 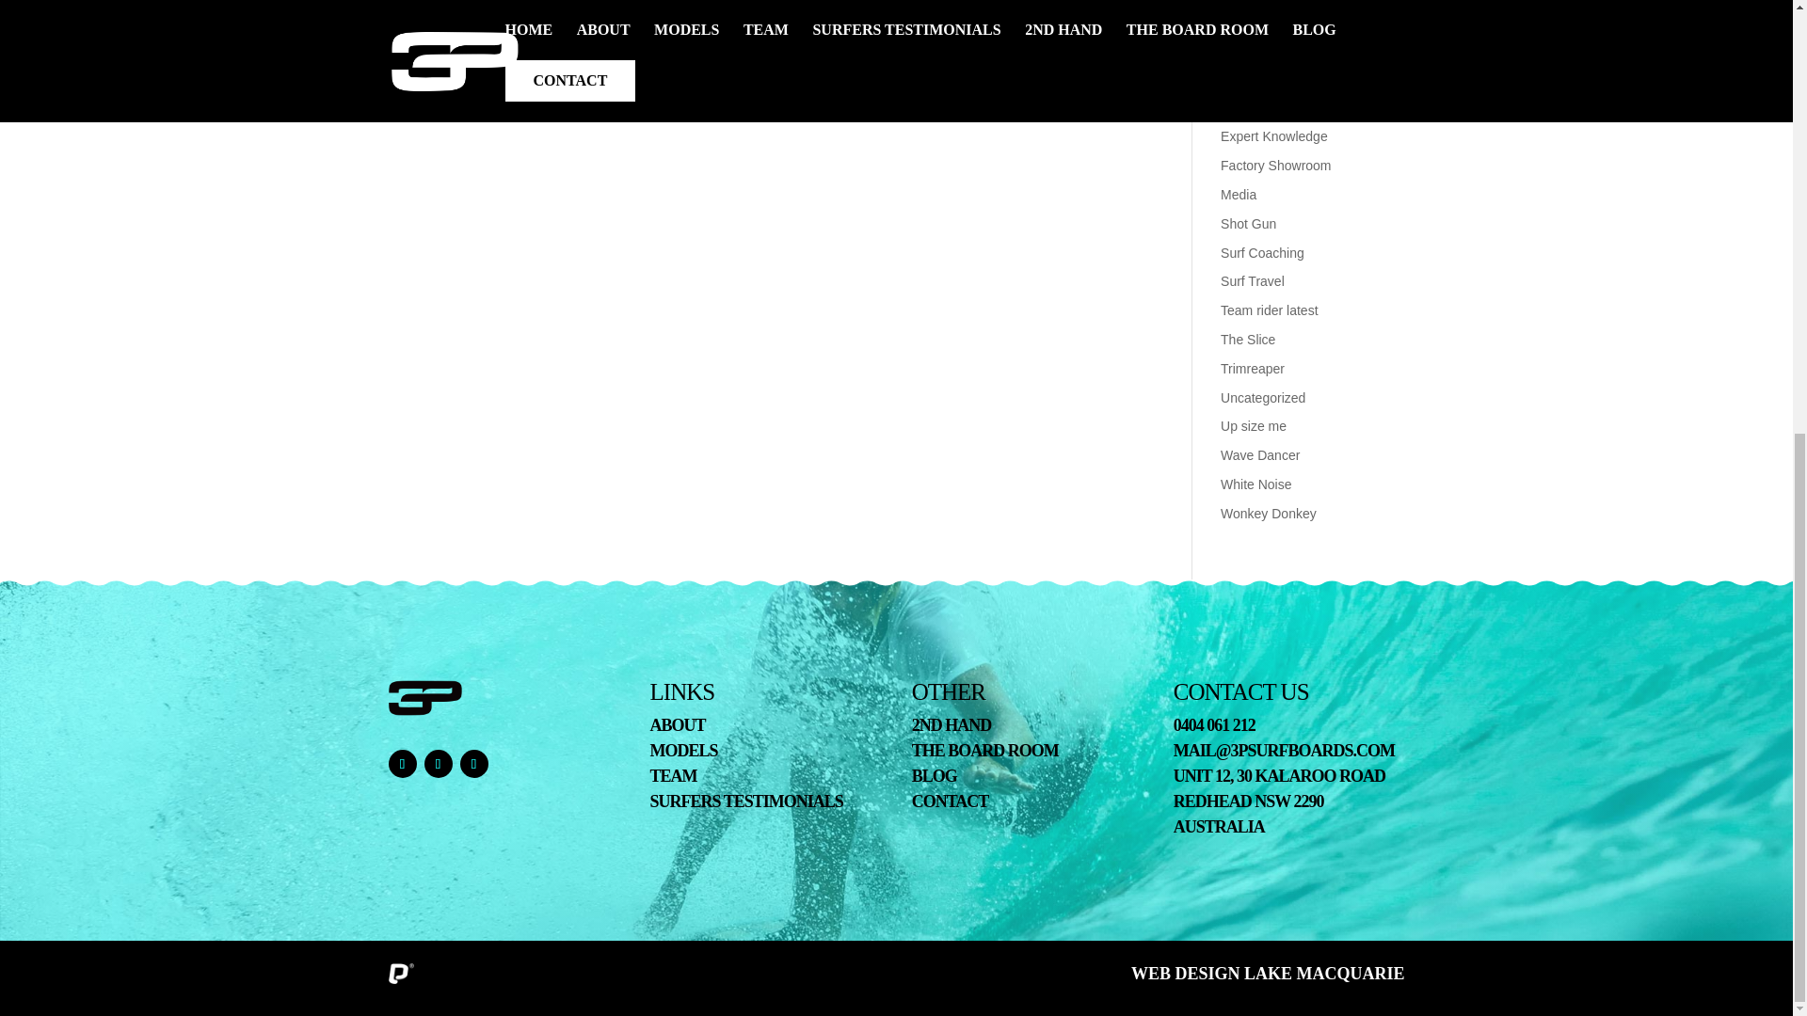 What do you see at coordinates (1292, 78) in the screenshot?
I see `Community engagement` at bounding box center [1292, 78].